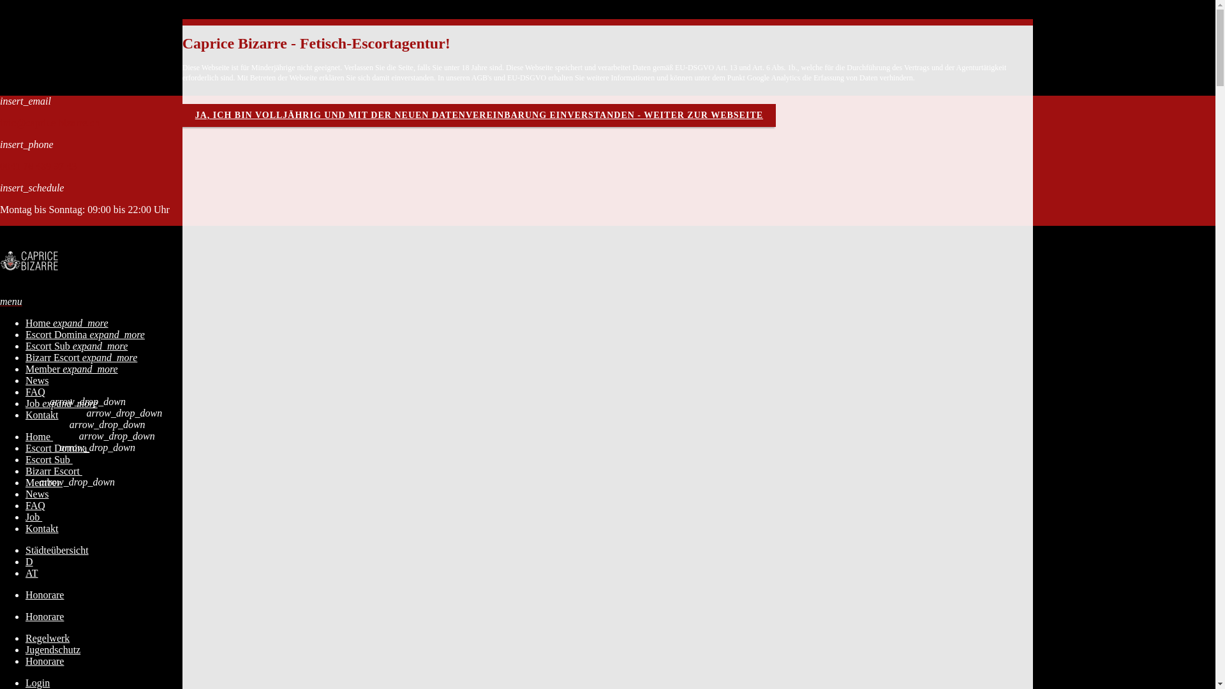 The width and height of the screenshot is (1225, 689). Describe the element at coordinates (82, 357) in the screenshot. I see `Bizarr Escort expand_more` at that location.